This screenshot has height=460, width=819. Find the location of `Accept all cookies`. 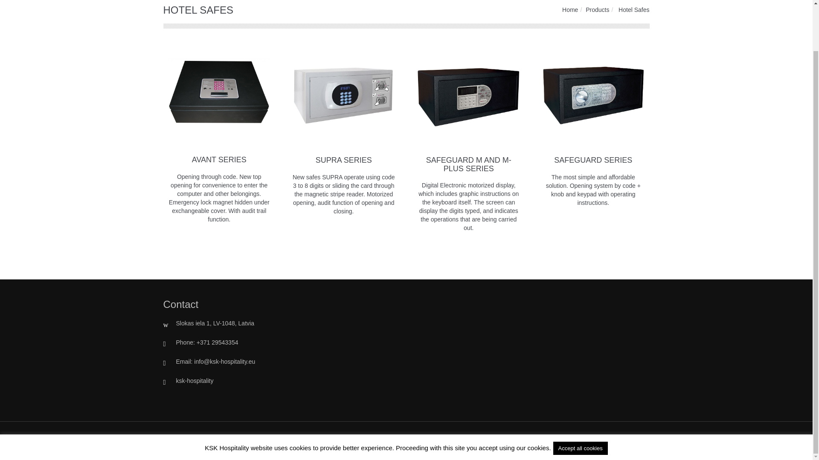

Accept all cookies is located at coordinates (580, 397).